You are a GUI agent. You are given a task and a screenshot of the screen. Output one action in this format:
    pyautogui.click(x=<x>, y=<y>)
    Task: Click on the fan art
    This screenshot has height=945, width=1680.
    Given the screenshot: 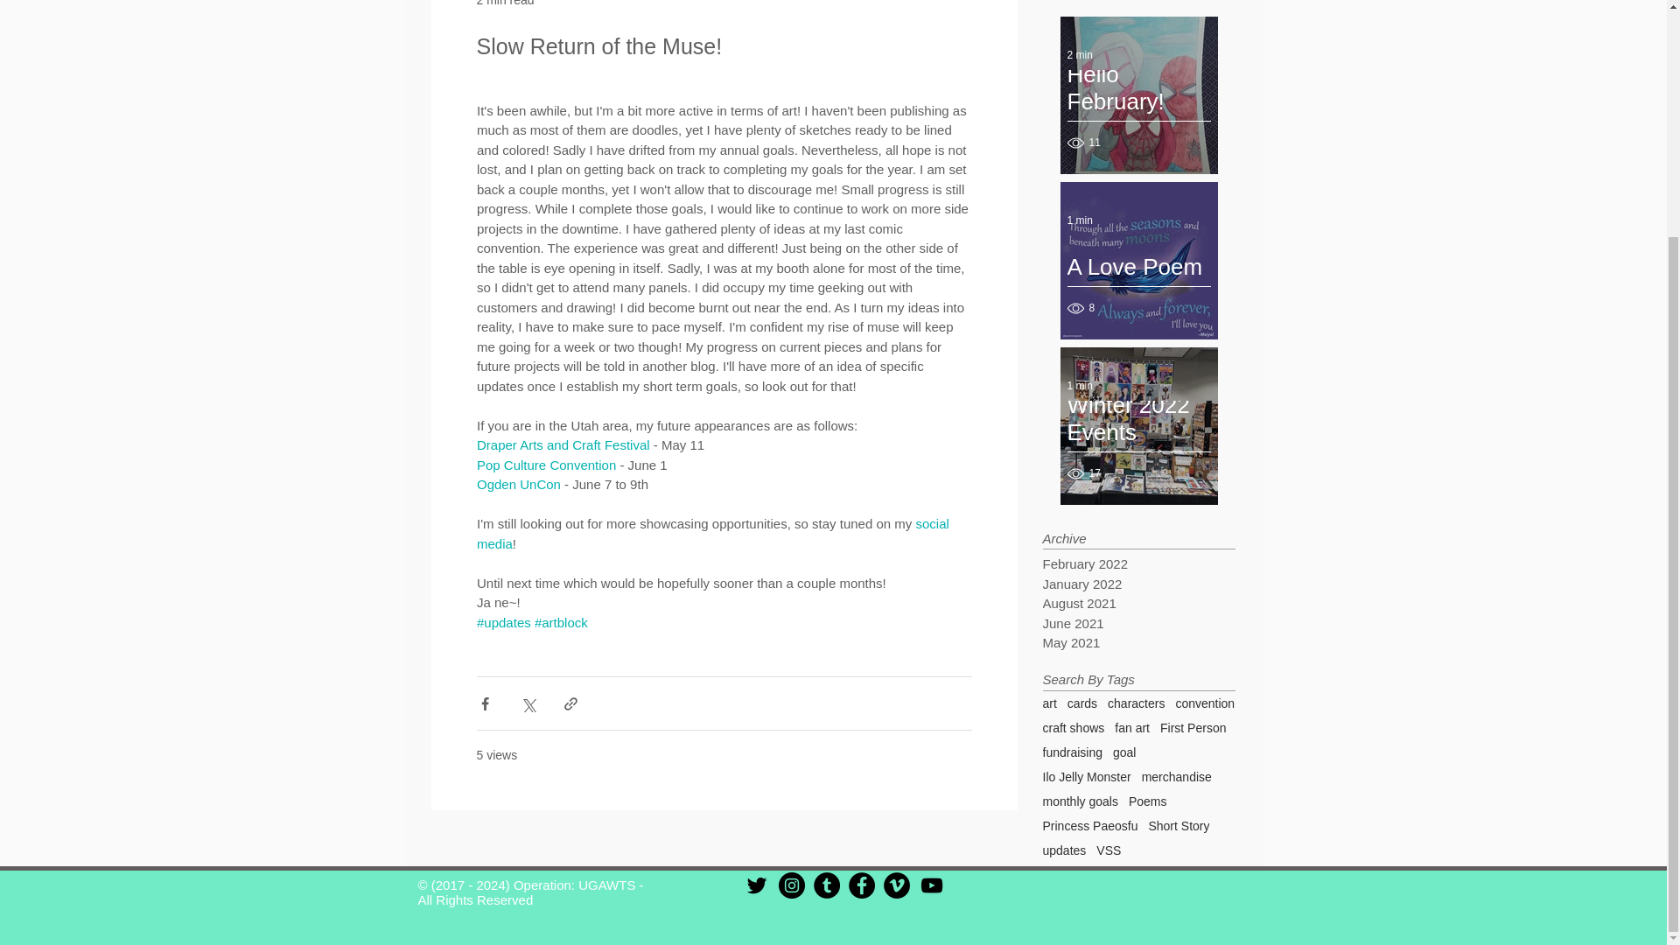 What is the action you would take?
    pyautogui.click(x=1132, y=728)
    